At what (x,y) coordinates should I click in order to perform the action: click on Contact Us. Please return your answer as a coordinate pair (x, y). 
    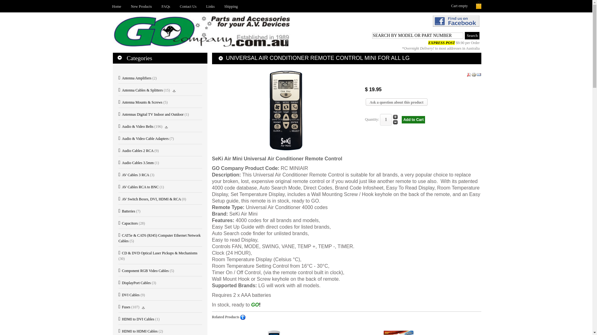
    Looking at the image, I should click on (188, 6).